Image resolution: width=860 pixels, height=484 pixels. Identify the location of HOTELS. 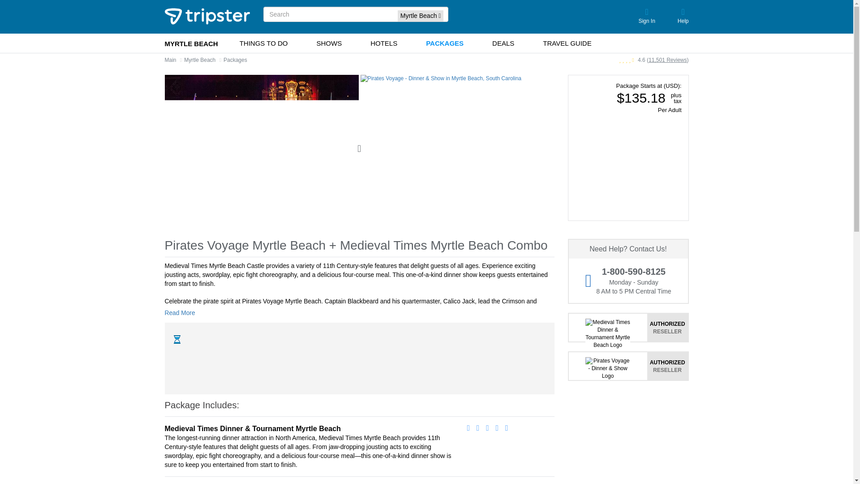
(383, 43).